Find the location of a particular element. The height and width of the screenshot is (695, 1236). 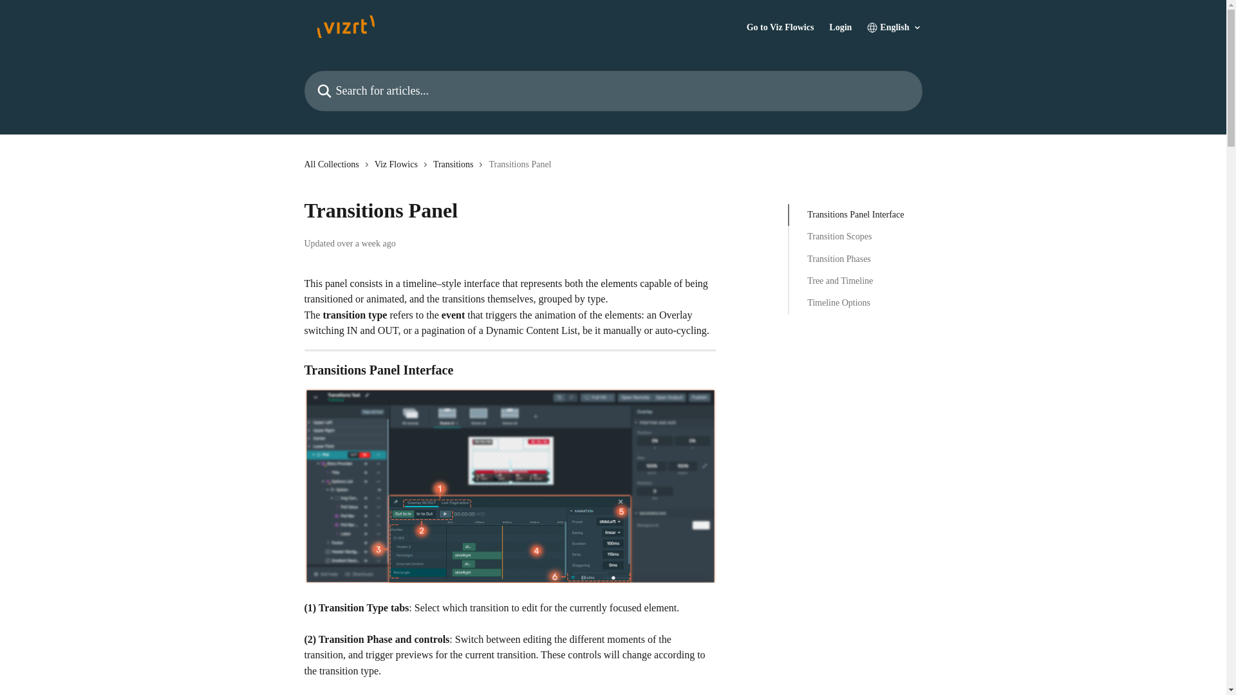

All Collections is located at coordinates (333, 165).